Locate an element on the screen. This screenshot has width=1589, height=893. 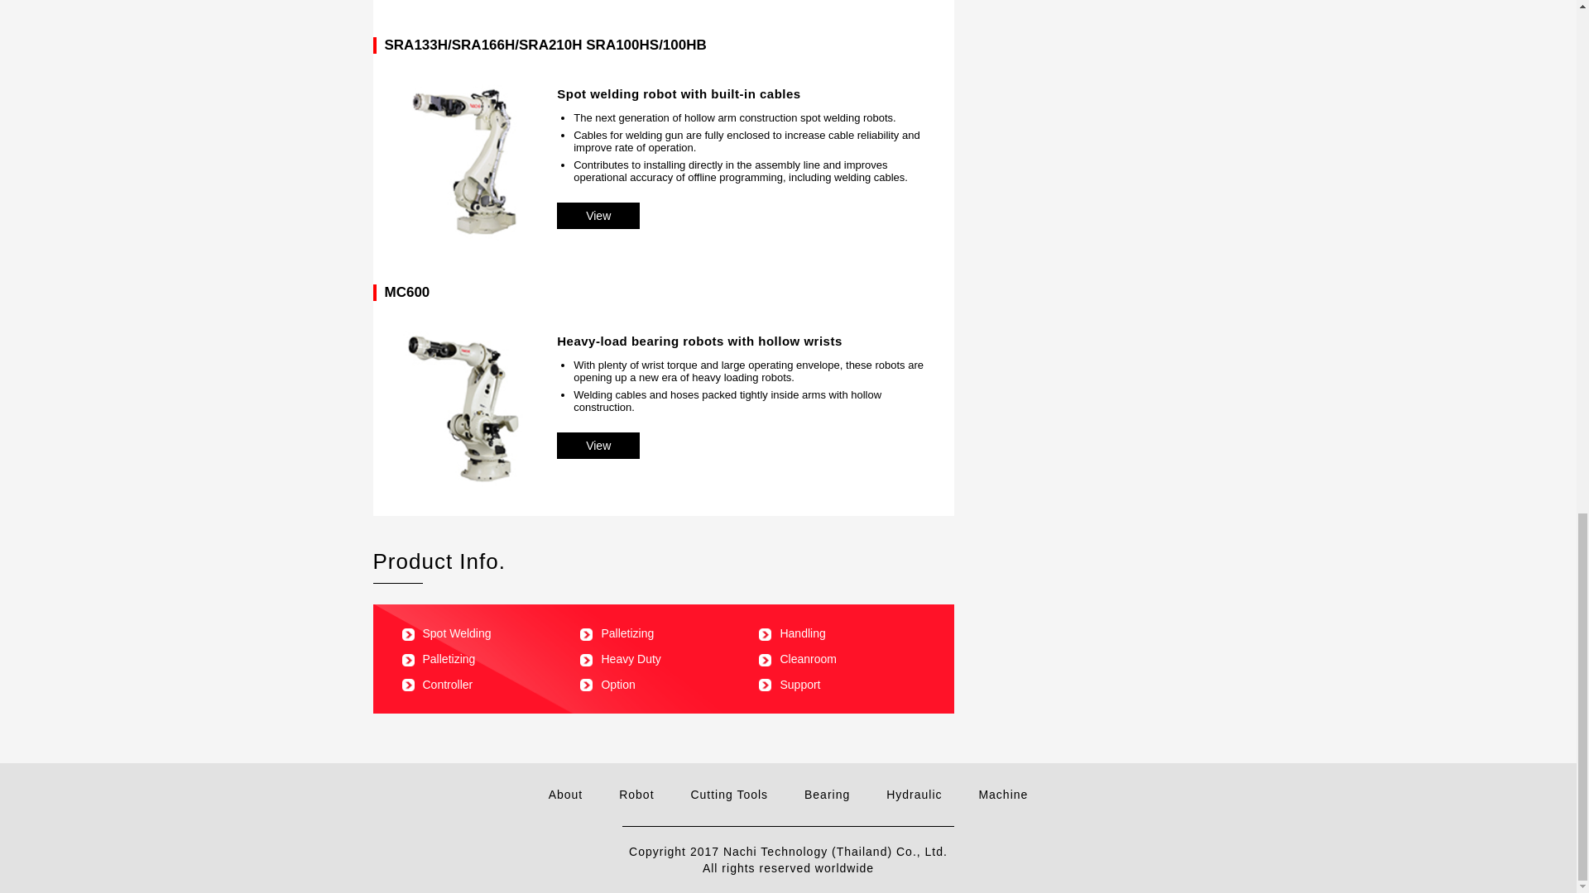
Robot is located at coordinates (636, 794).